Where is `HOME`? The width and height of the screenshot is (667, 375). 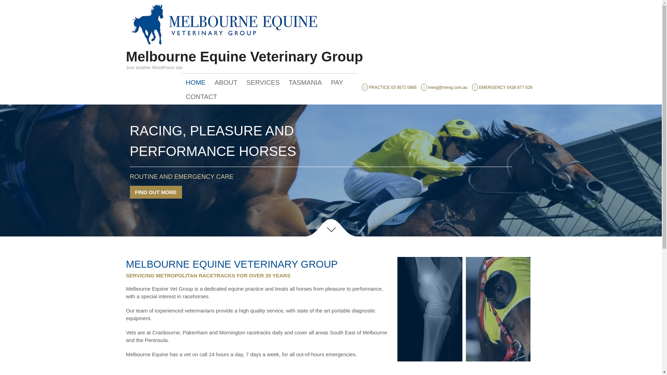
HOME is located at coordinates (196, 83).